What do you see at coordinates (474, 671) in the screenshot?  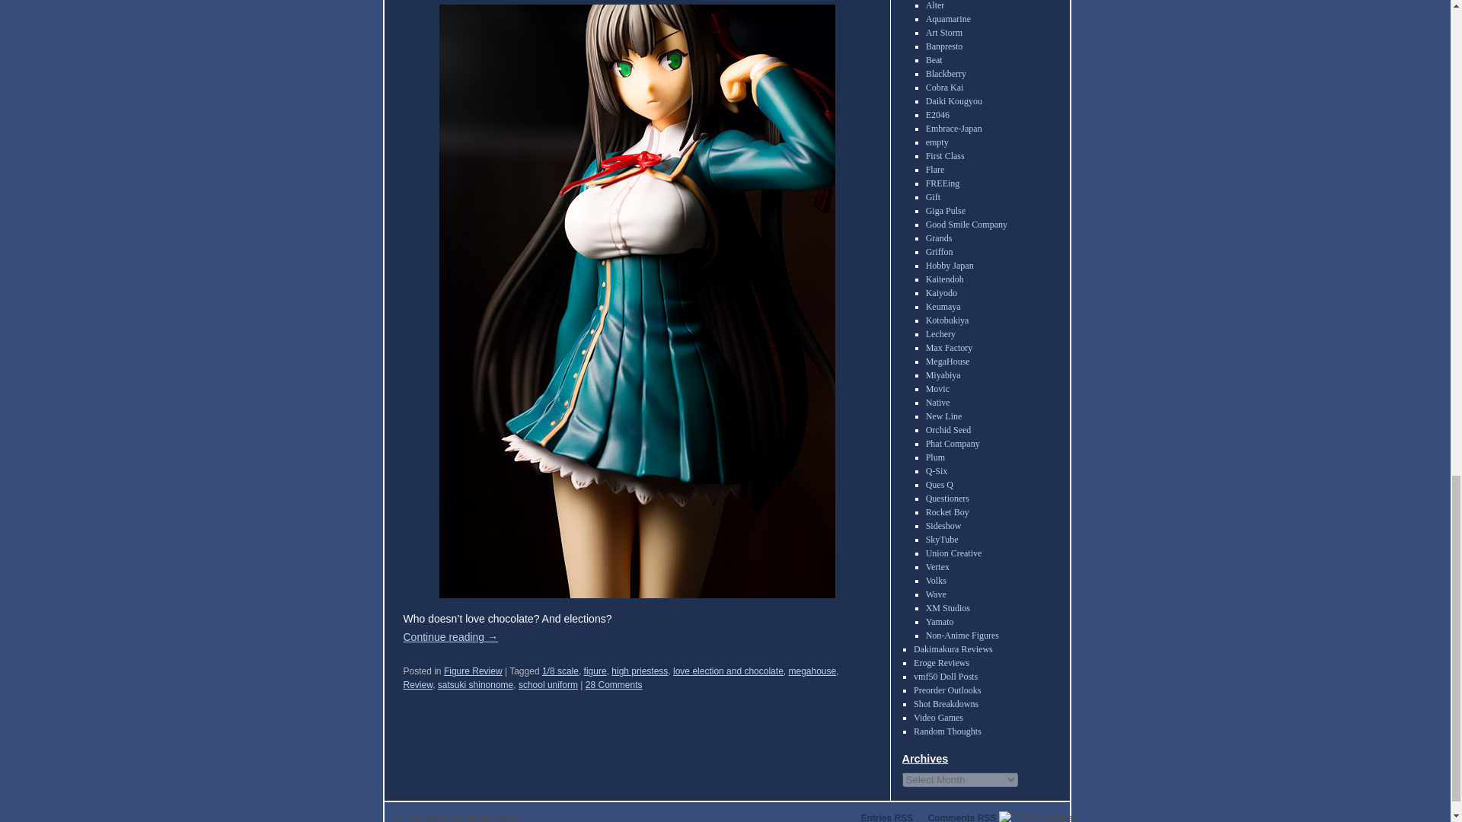 I see `Figure Review` at bounding box center [474, 671].